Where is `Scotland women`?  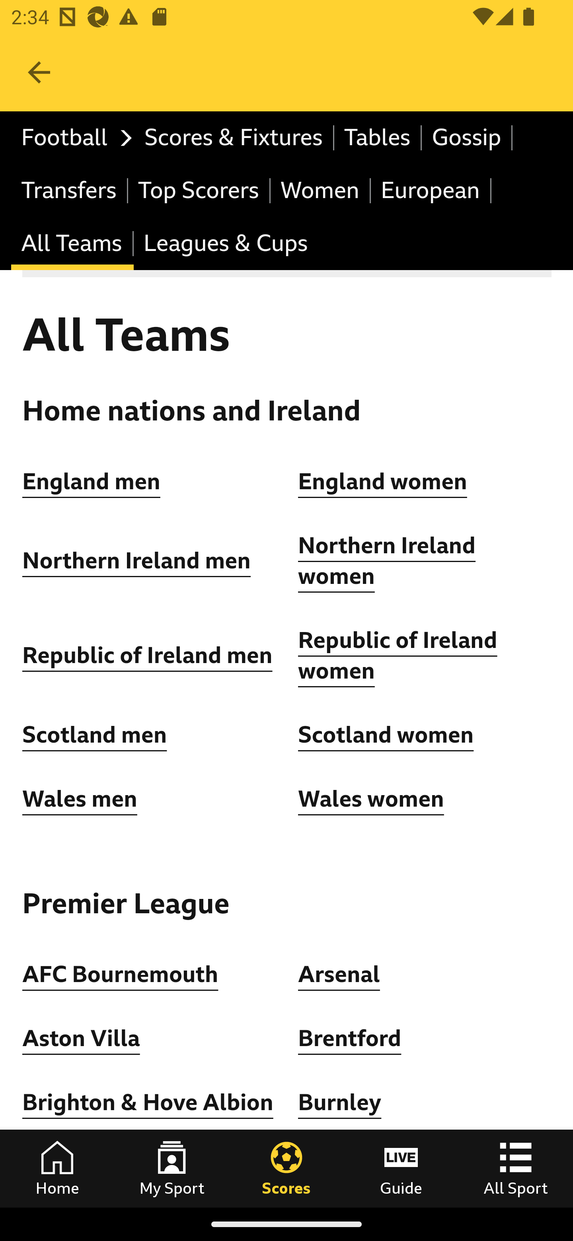 Scotland women is located at coordinates (386, 735).